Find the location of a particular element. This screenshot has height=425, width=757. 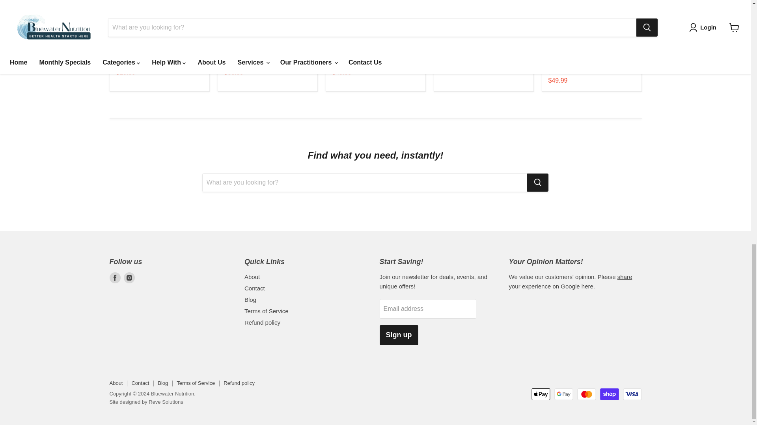

Instagram is located at coordinates (129, 278).